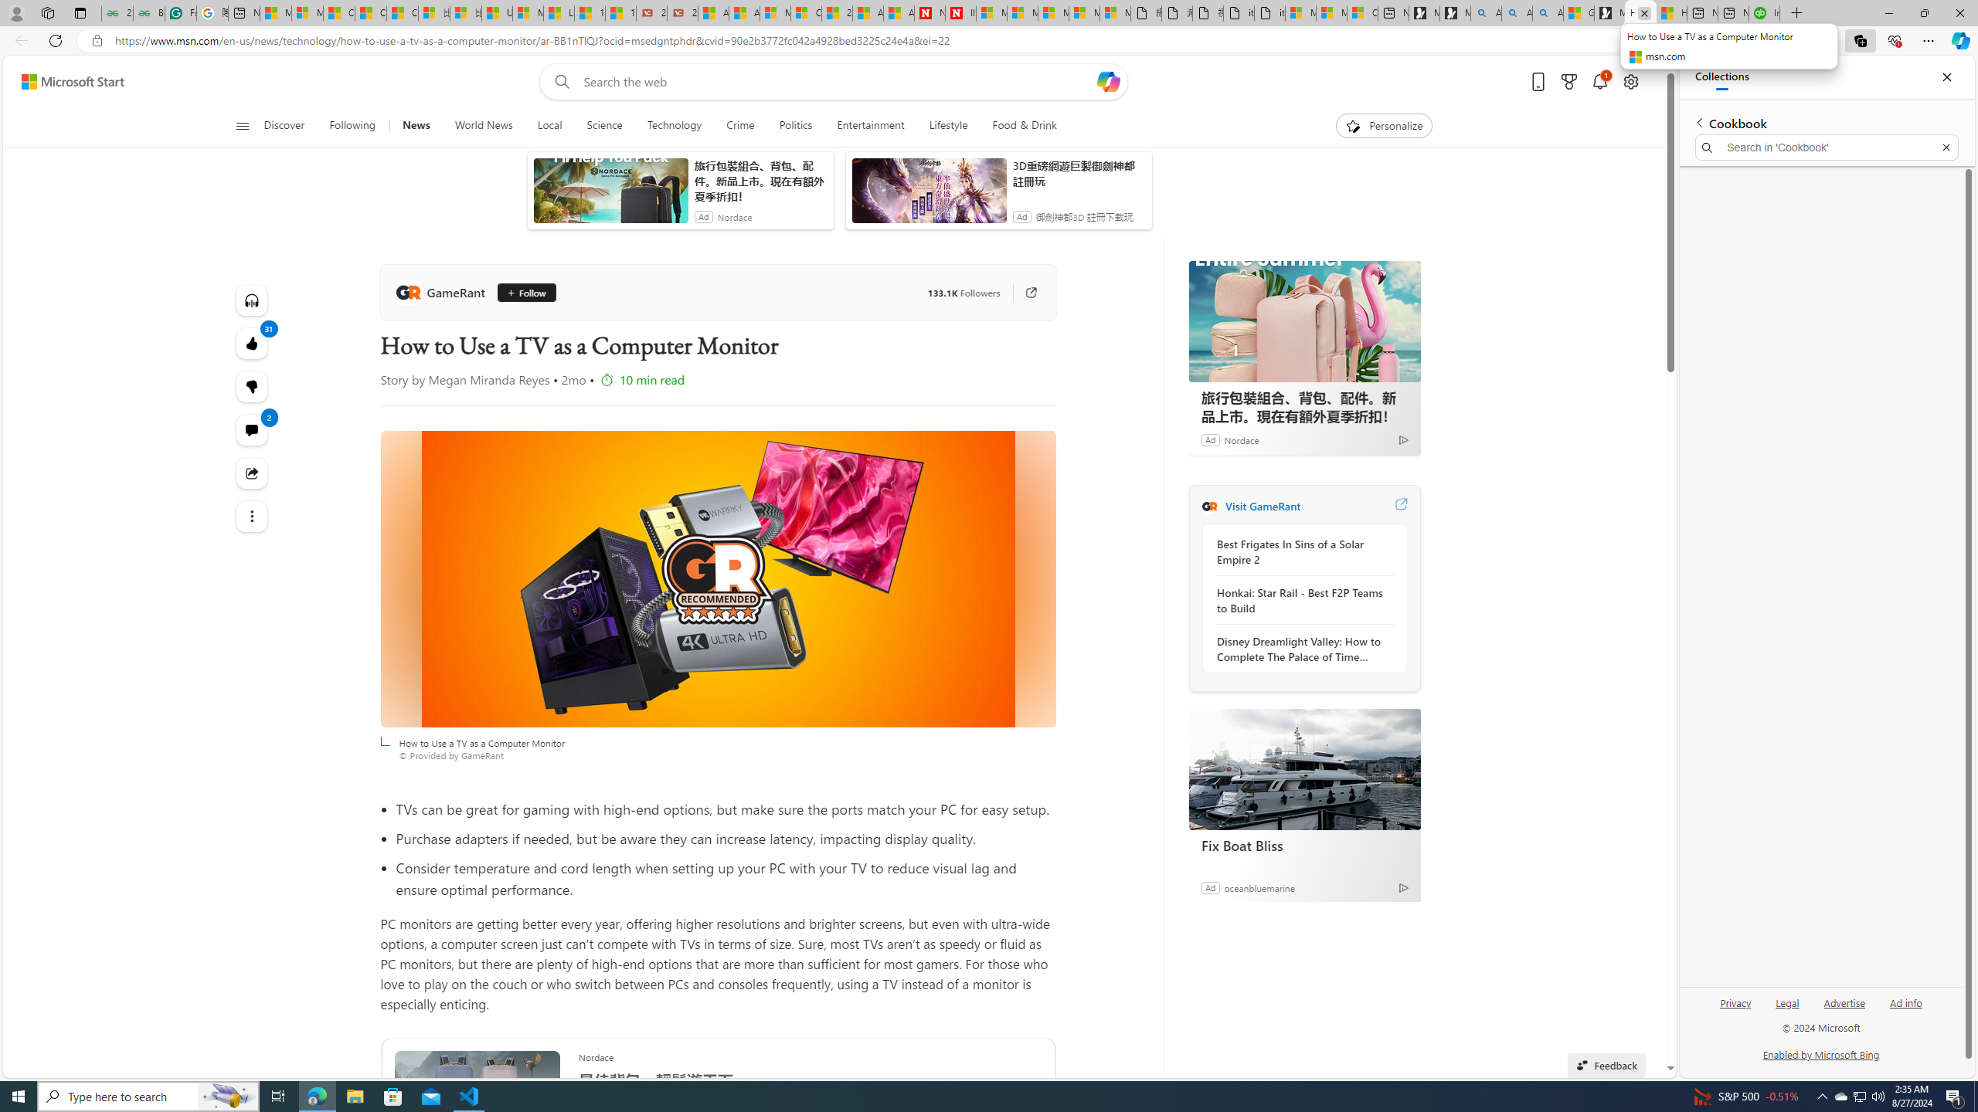  Describe the element at coordinates (1259, 887) in the screenshot. I see `oceanbluemarine` at that location.